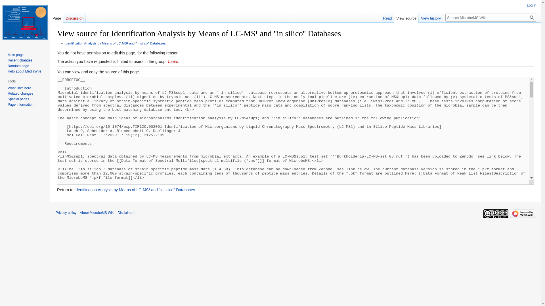 This screenshot has height=306, width=545. What do you see at coordinates (19, 88) in the screenshot?
I see `What links here` at bounding box center [19, 88].